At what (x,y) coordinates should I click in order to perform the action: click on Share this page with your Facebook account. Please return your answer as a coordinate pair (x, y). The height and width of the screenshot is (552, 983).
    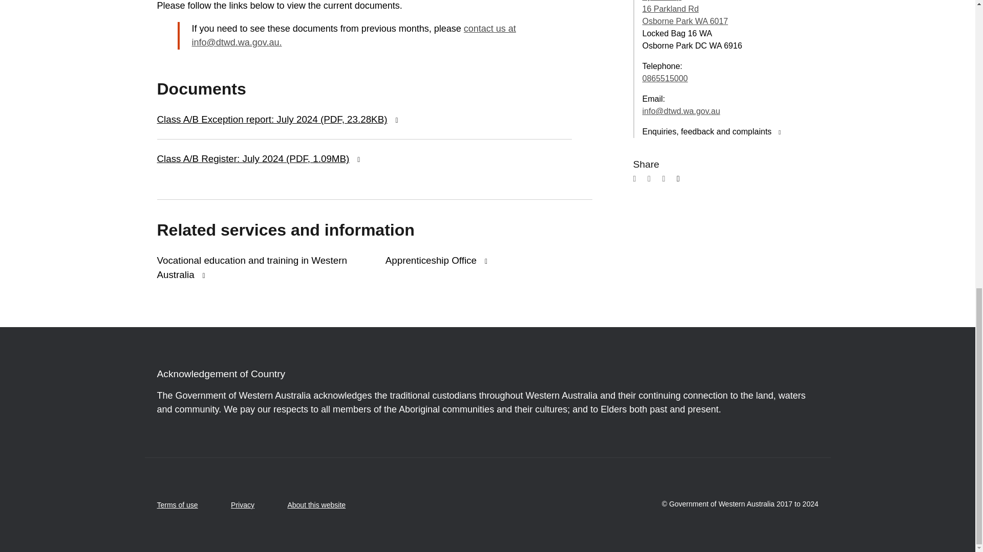
    Looking at the image, I should click on (639, 181).